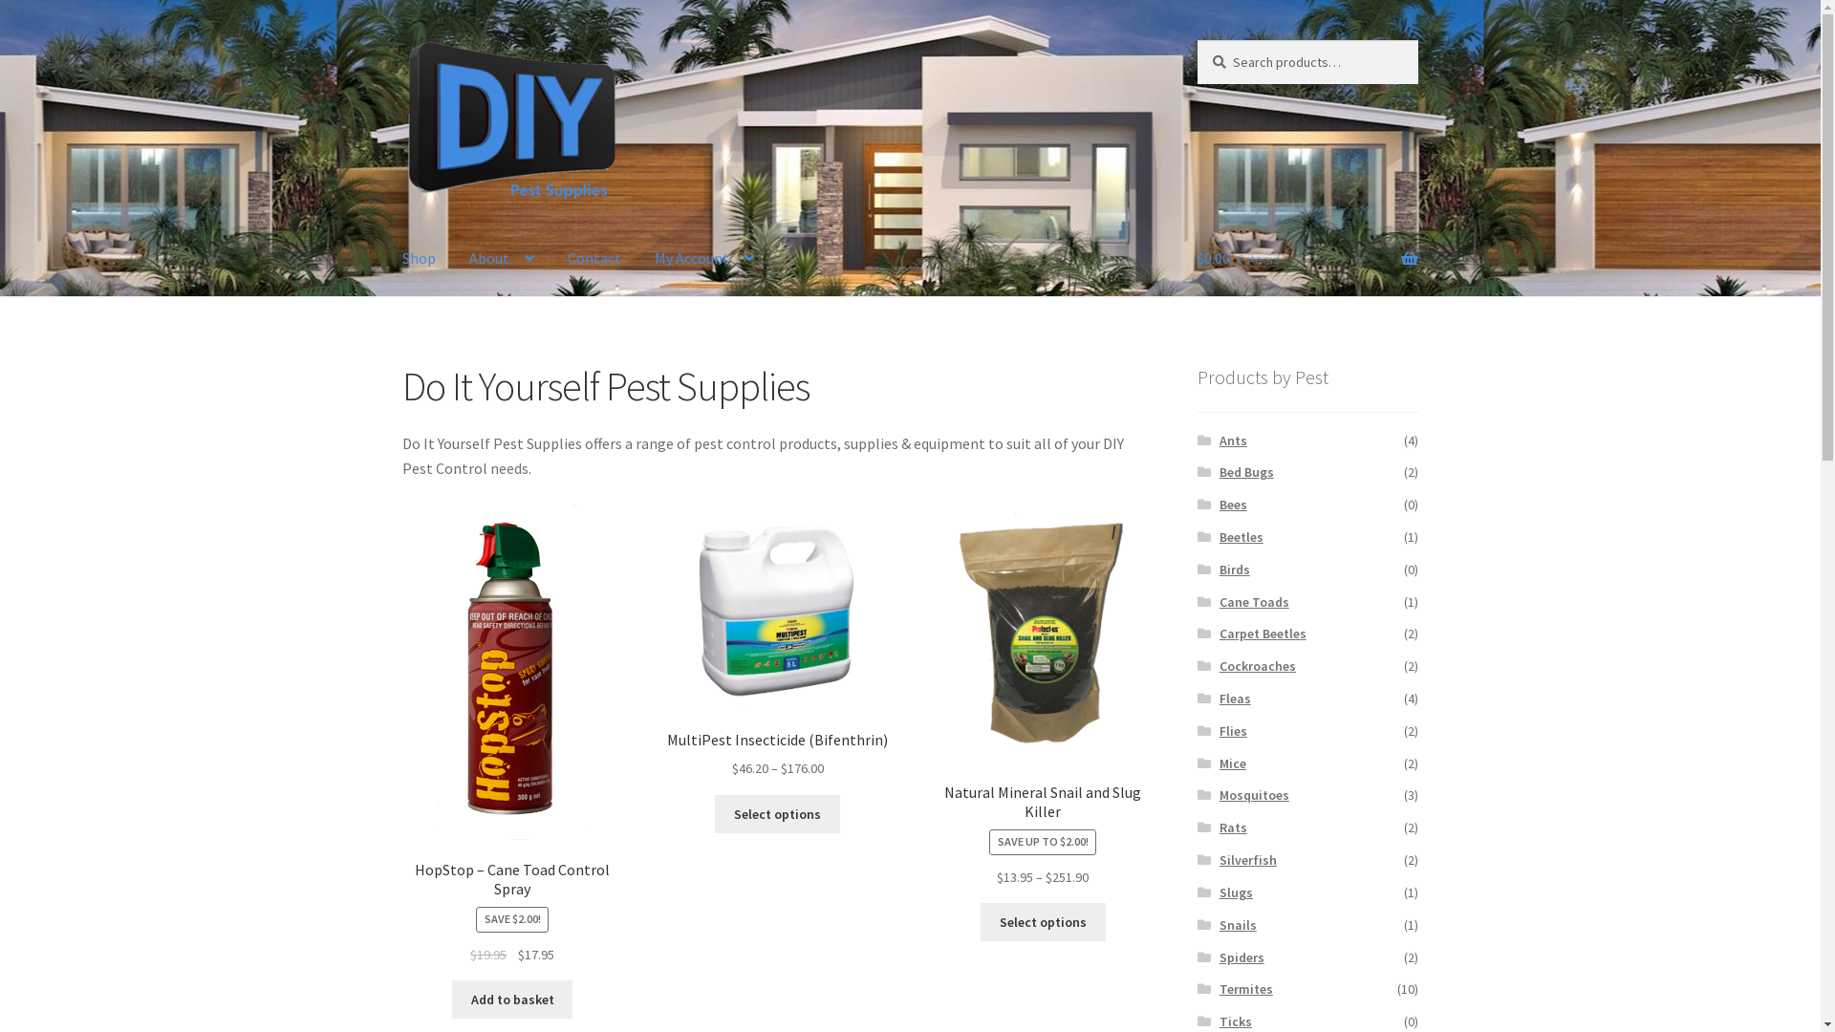 This screenshot has width=1835, height=1032. I want to click on Silverfish, so click(1248, 860).